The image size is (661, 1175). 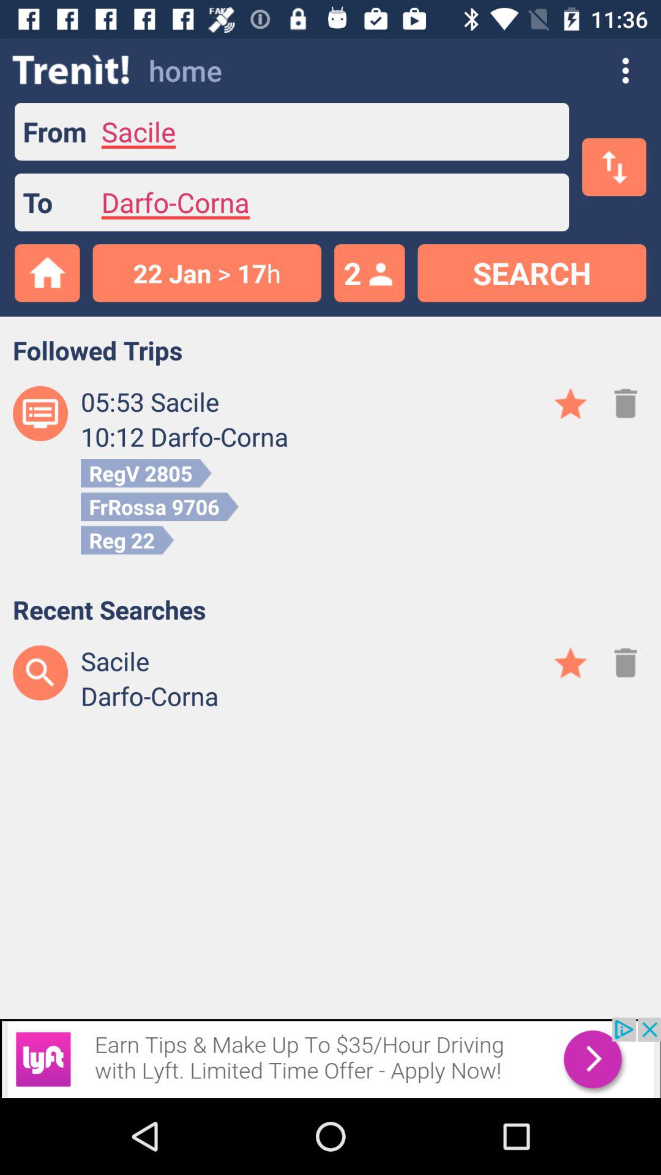 What do you see at coordinates (330, 1057) in the screenshot?
I see `advertisement` at bounding box center [330, 1057].